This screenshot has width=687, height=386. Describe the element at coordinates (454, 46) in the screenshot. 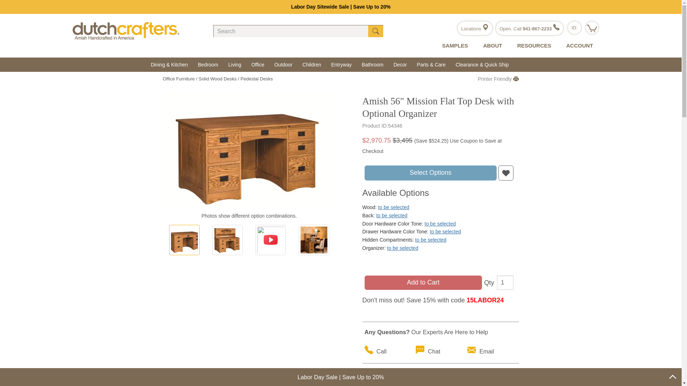

I see `SAMPLES` at that location.